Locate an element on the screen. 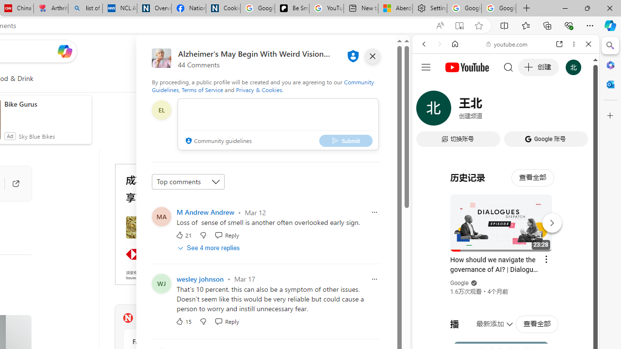 The image size is (621, 349). To get missing image descriptions, open the context menu. is located at coordinates (218, 79).